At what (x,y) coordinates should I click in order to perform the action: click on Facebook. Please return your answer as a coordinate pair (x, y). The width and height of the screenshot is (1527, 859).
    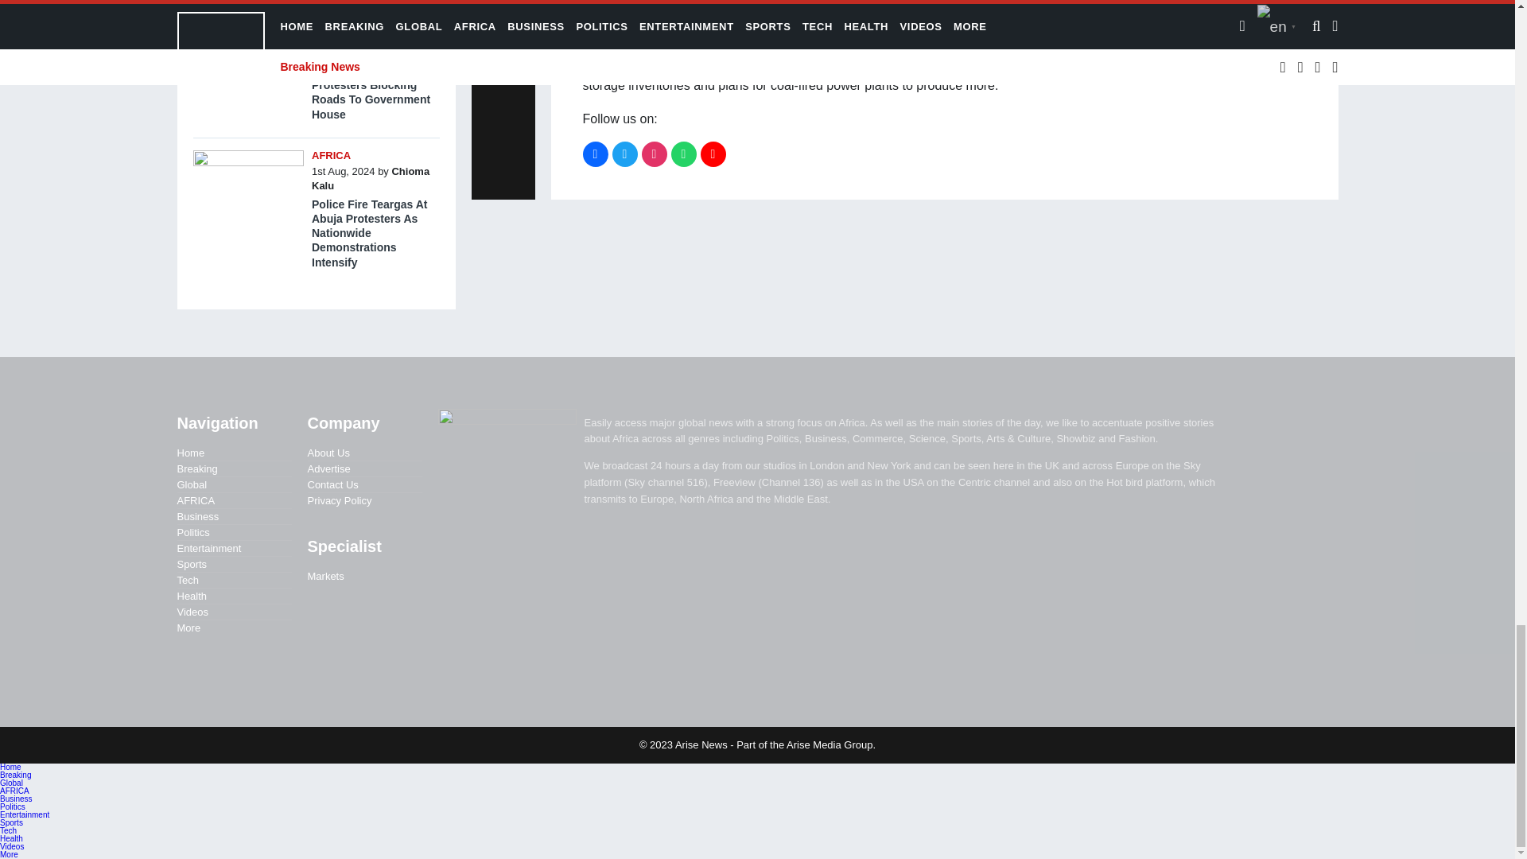
    Looking at the image, I should click on (595, 154).